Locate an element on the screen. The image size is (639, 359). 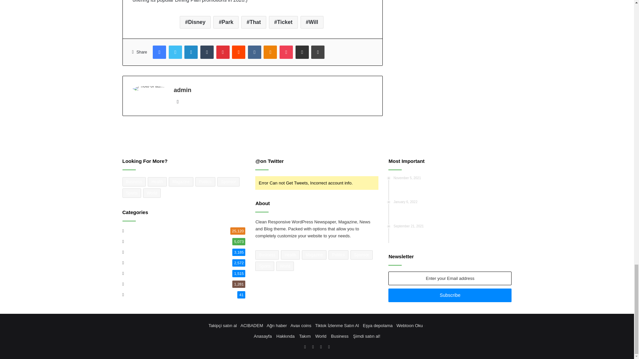
Disney is located at coordinates (195, 22).